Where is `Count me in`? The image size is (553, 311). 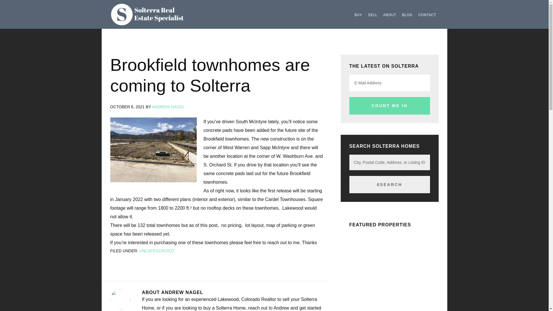
Count me in is located at coordinates (390, 106).